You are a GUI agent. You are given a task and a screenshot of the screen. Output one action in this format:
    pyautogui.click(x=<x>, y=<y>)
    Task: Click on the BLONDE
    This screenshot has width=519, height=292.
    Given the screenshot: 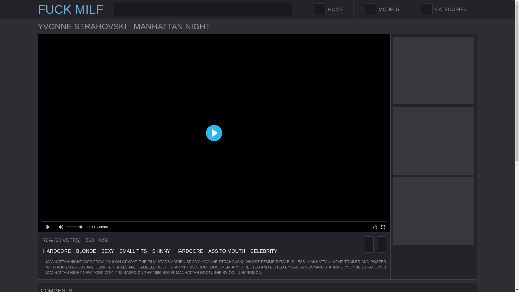 What is the action you would take?
    pyautogui.click(x=85, y=251)
    